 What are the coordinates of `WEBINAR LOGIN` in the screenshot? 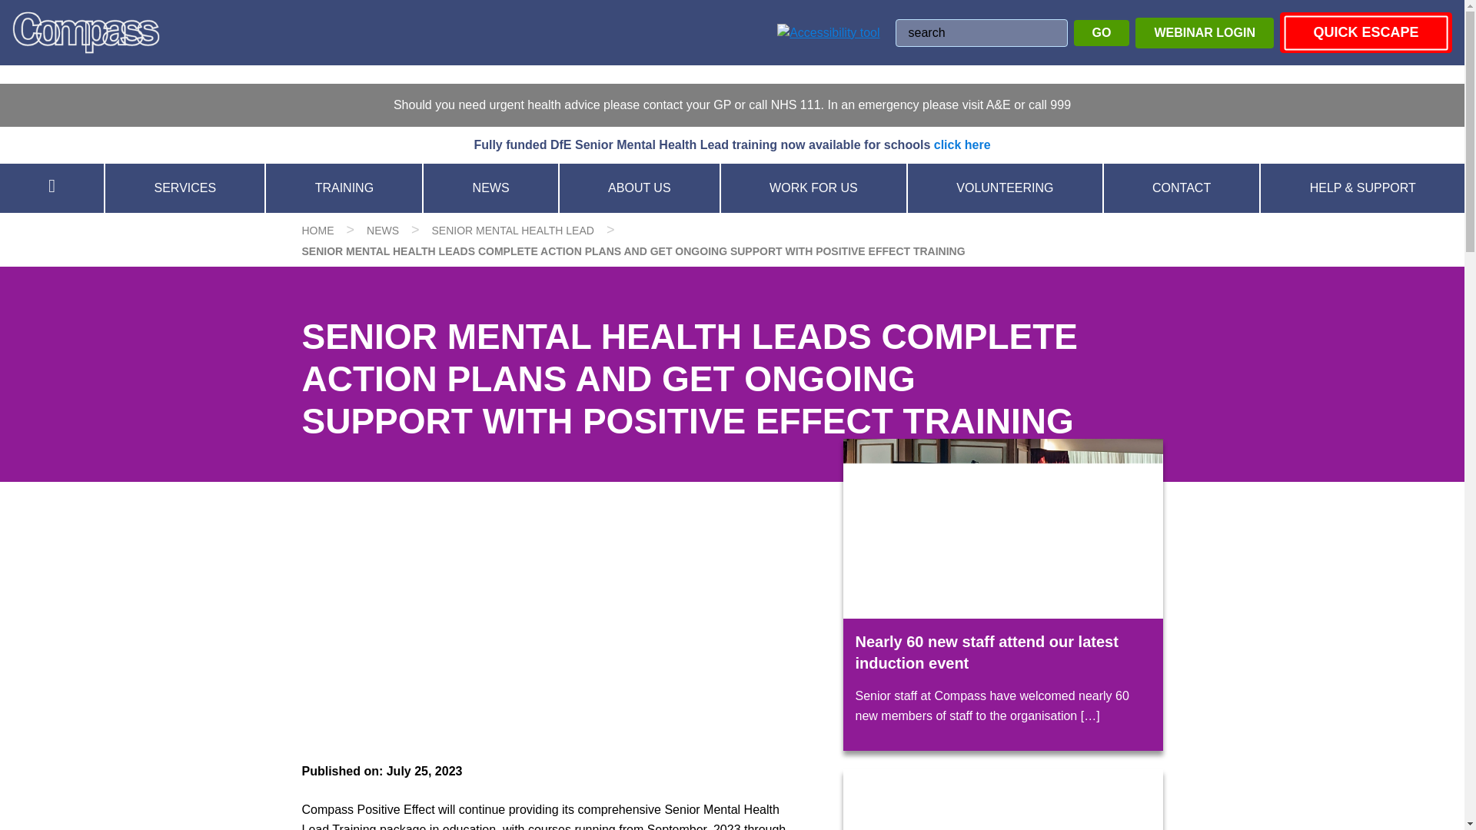 It's located at (1204, 32).